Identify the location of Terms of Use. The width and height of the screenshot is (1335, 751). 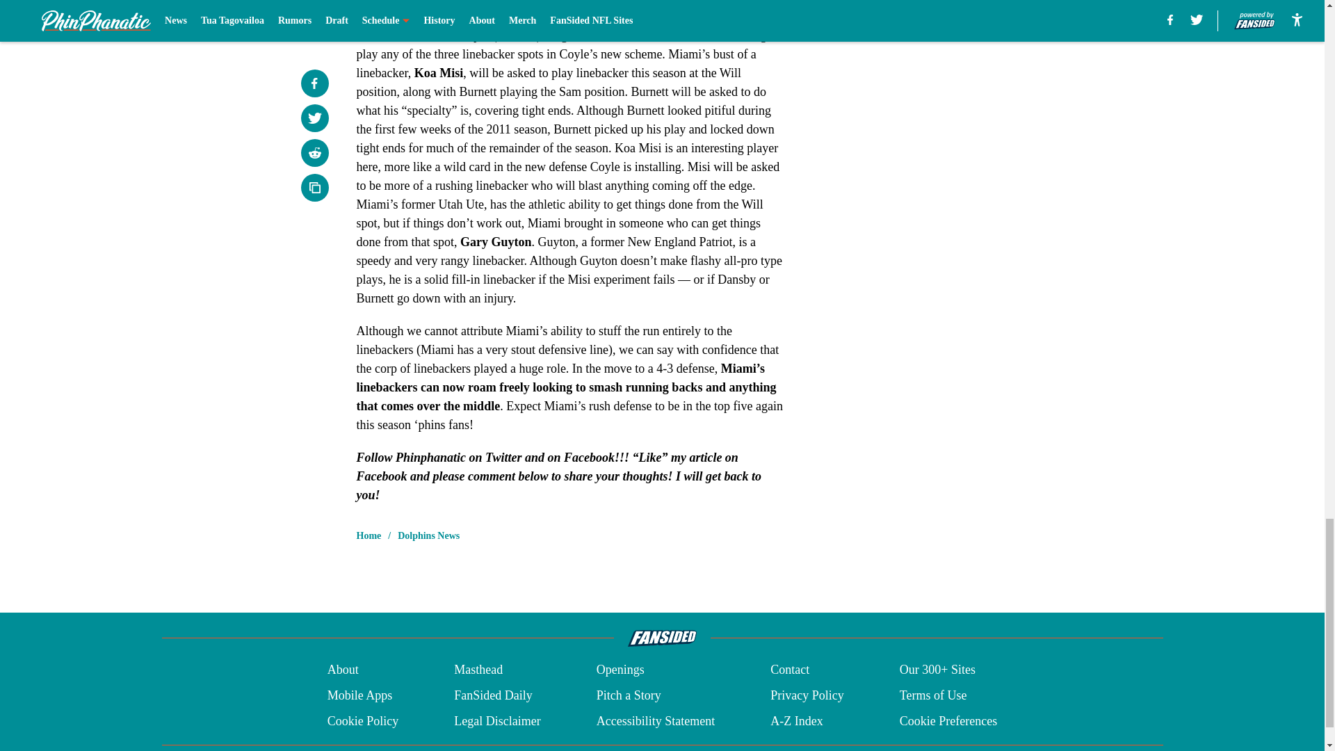
(933, 695).